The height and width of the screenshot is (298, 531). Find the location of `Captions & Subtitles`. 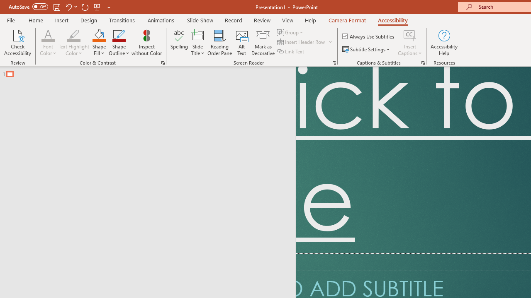

Captions & Subtitles is located at coordinates (423, 63).